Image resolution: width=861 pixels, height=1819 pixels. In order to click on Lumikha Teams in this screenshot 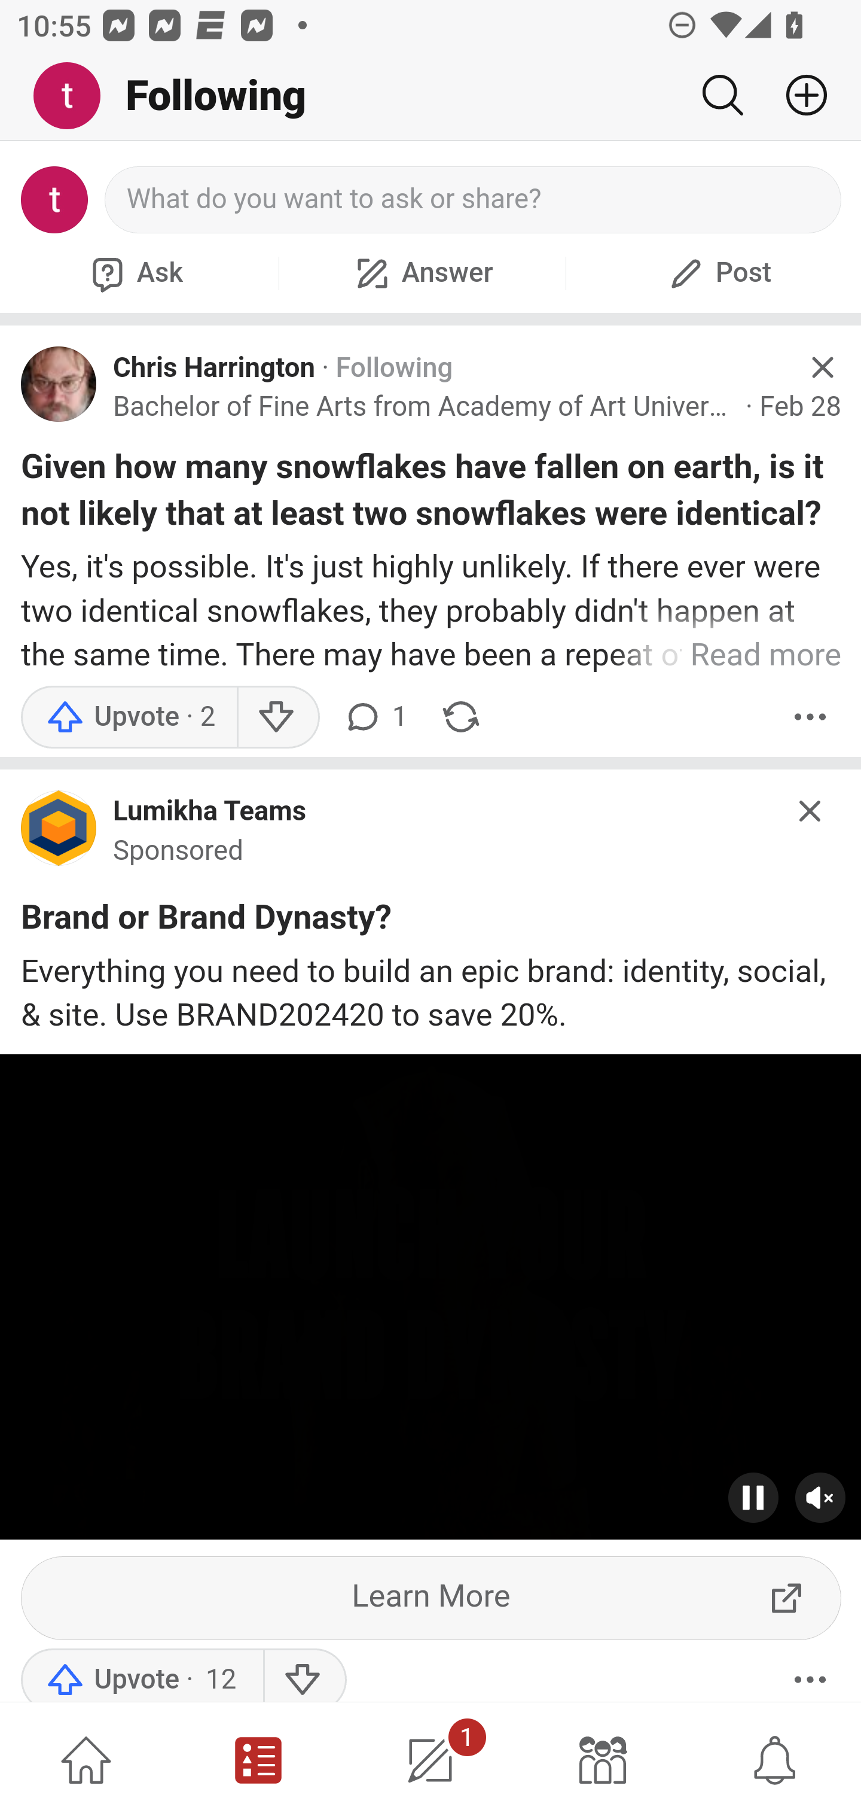, I will do `click(210, 813)`.